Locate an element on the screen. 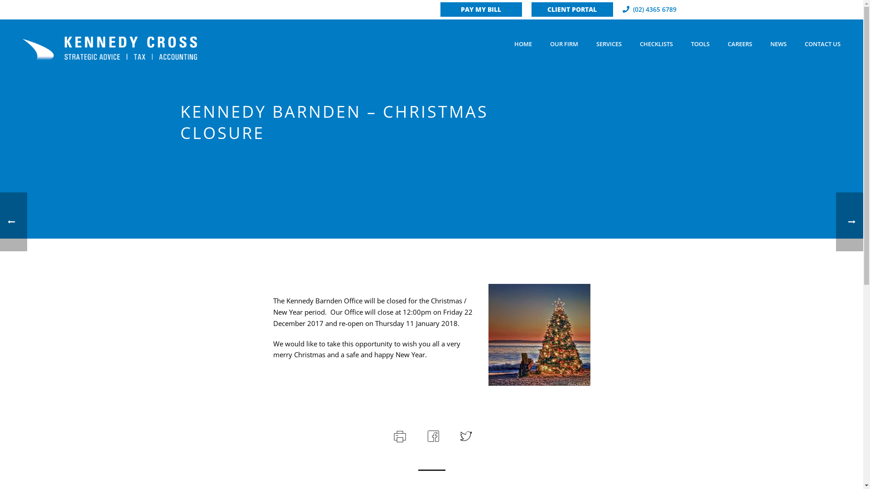  NEWS is located at coordinates (778, 44).